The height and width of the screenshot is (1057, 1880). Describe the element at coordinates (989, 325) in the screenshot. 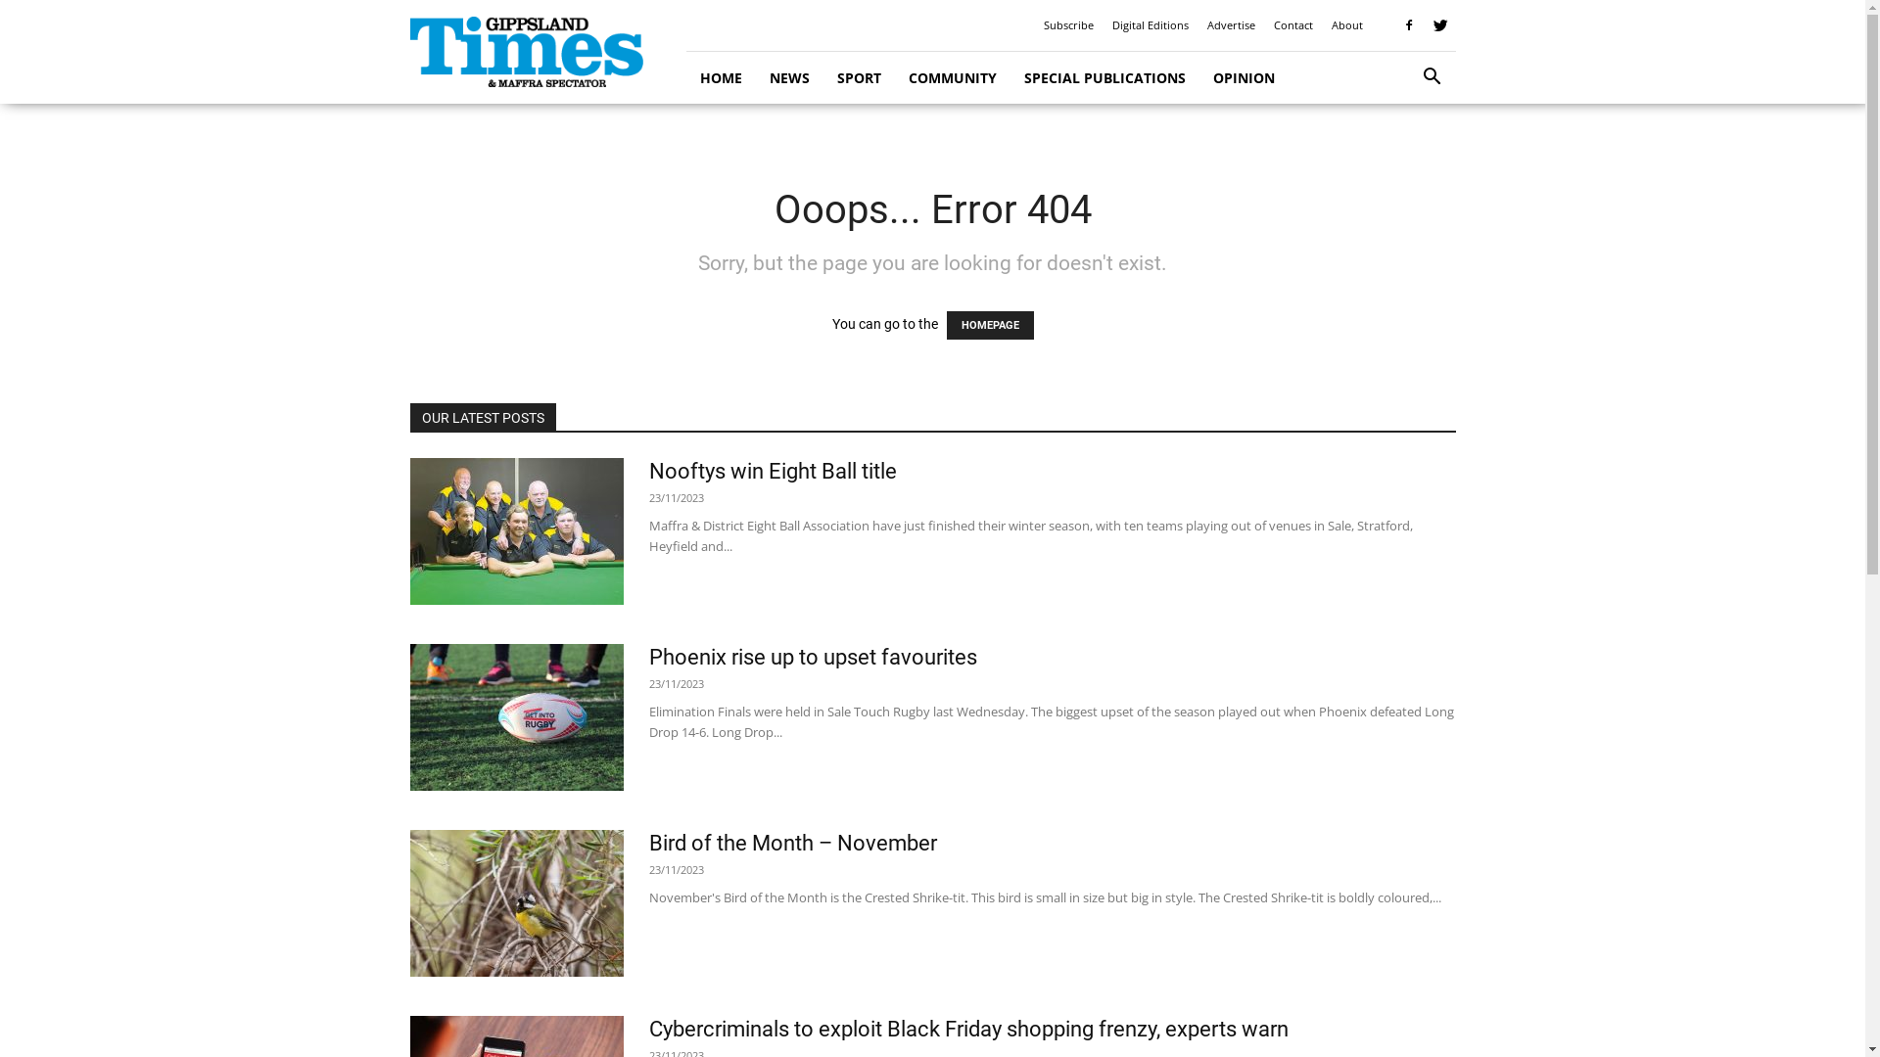

I see `HOMEPAGE` at that location.